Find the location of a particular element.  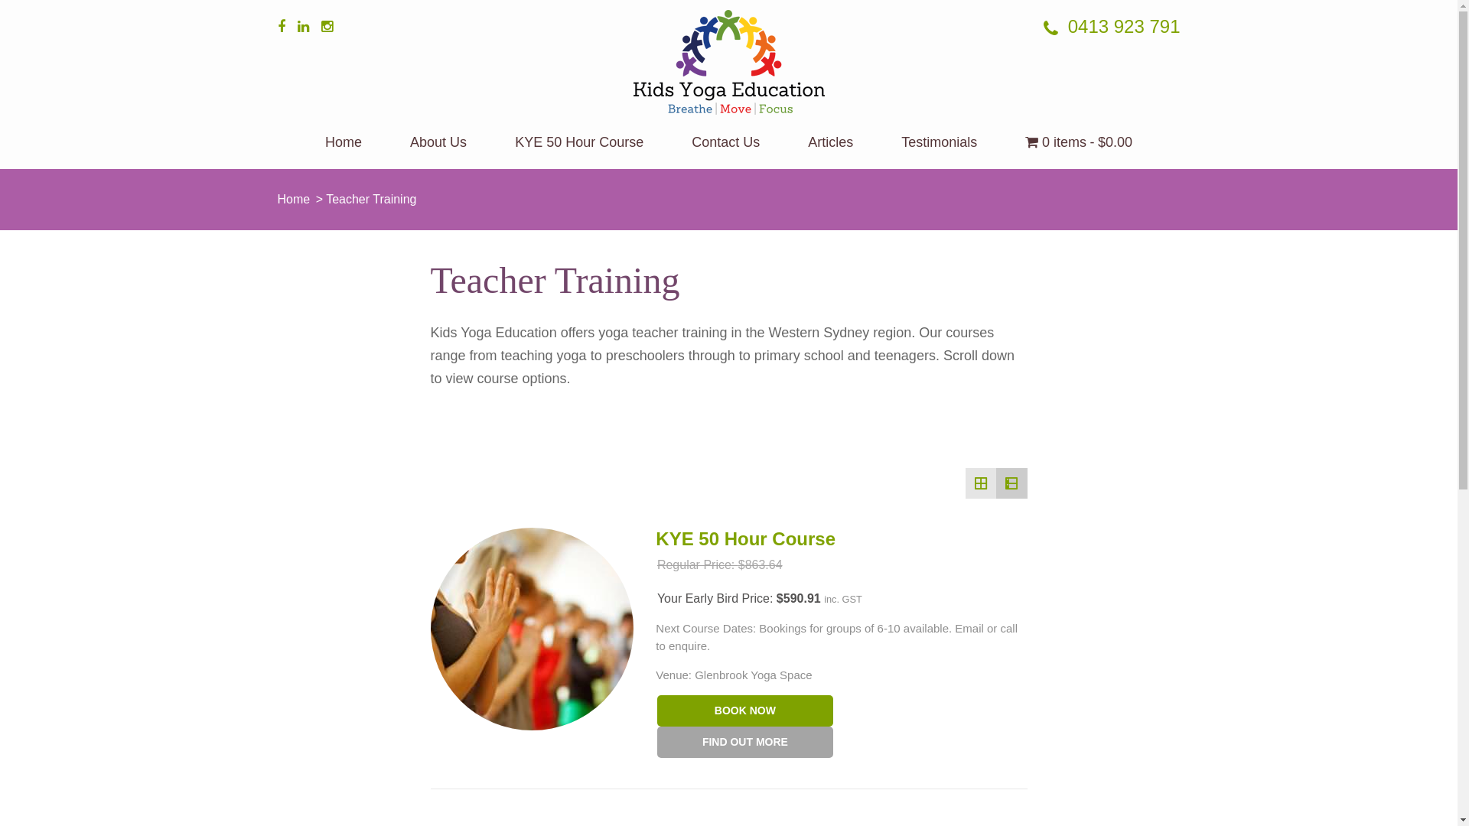

KYE 50 Hour Course is located at coordinates (579, 151).